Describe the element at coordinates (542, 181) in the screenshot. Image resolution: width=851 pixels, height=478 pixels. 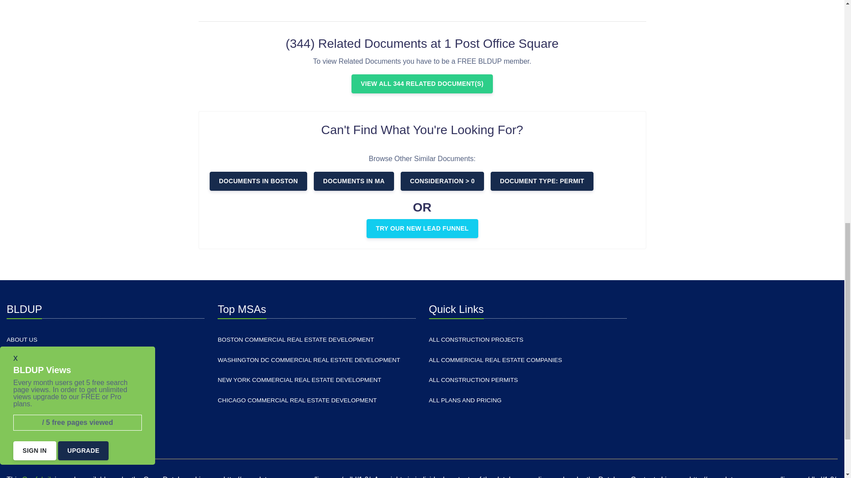
I see `DOCUMENT TYPE: PERMIT` at that location.